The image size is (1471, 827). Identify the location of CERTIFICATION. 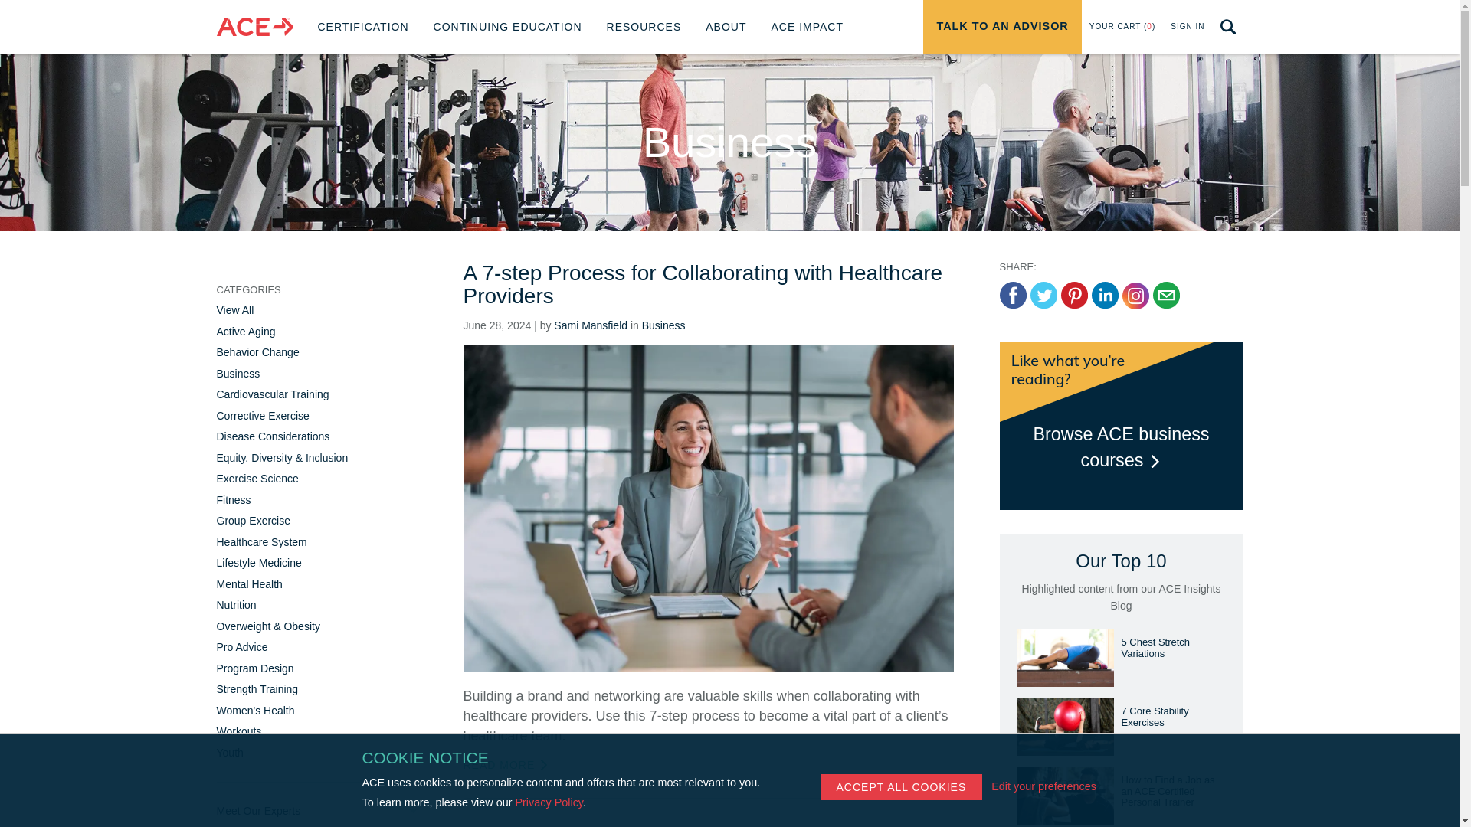
(807, 27).